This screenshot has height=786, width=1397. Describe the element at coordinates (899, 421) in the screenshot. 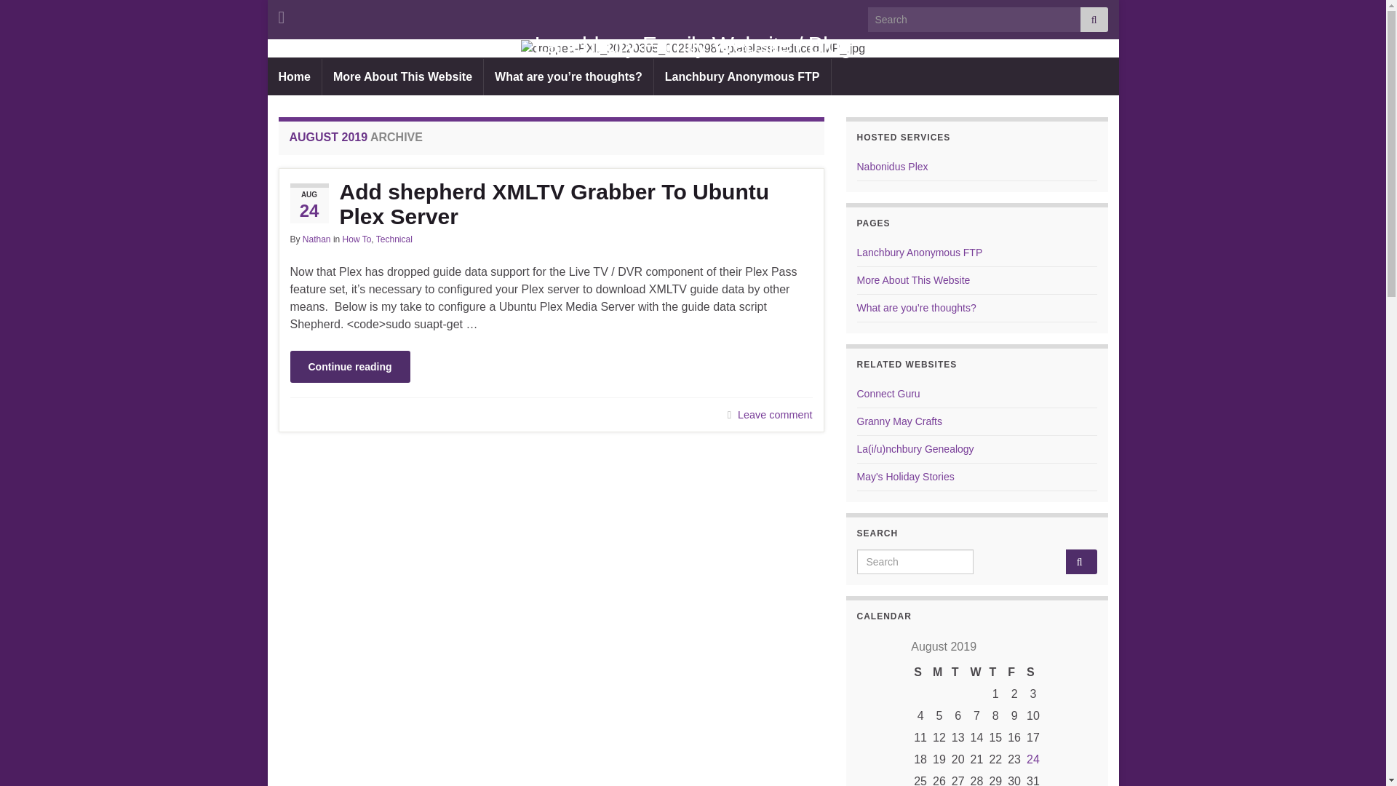

I see `Granny May Crafts` at that location.